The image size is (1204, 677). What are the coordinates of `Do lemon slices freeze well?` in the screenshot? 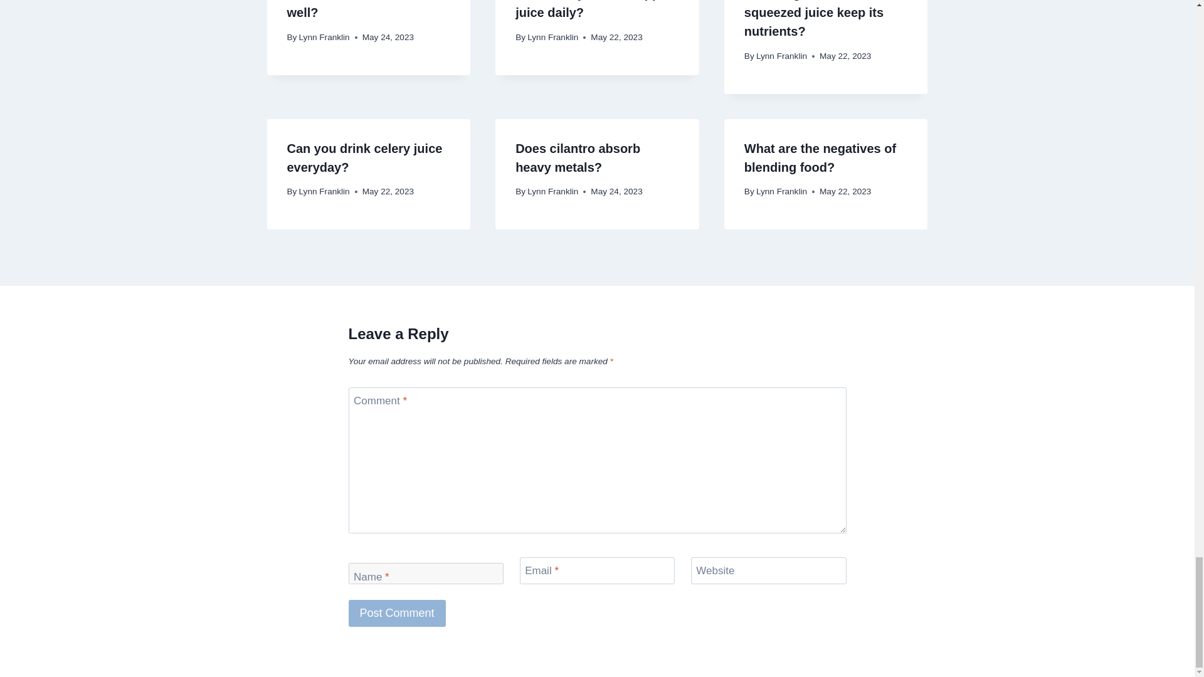 It's located at (355, 10).